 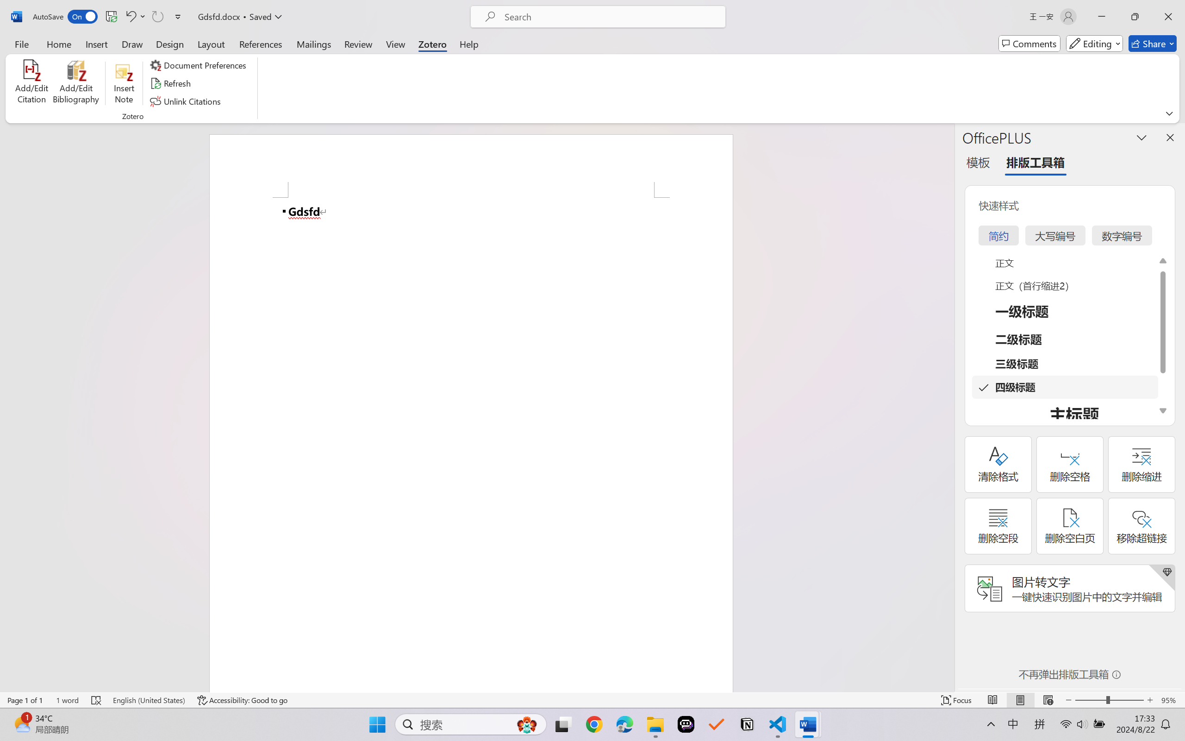 I want to click on Can't Repeat, so click(x=157, y=17).